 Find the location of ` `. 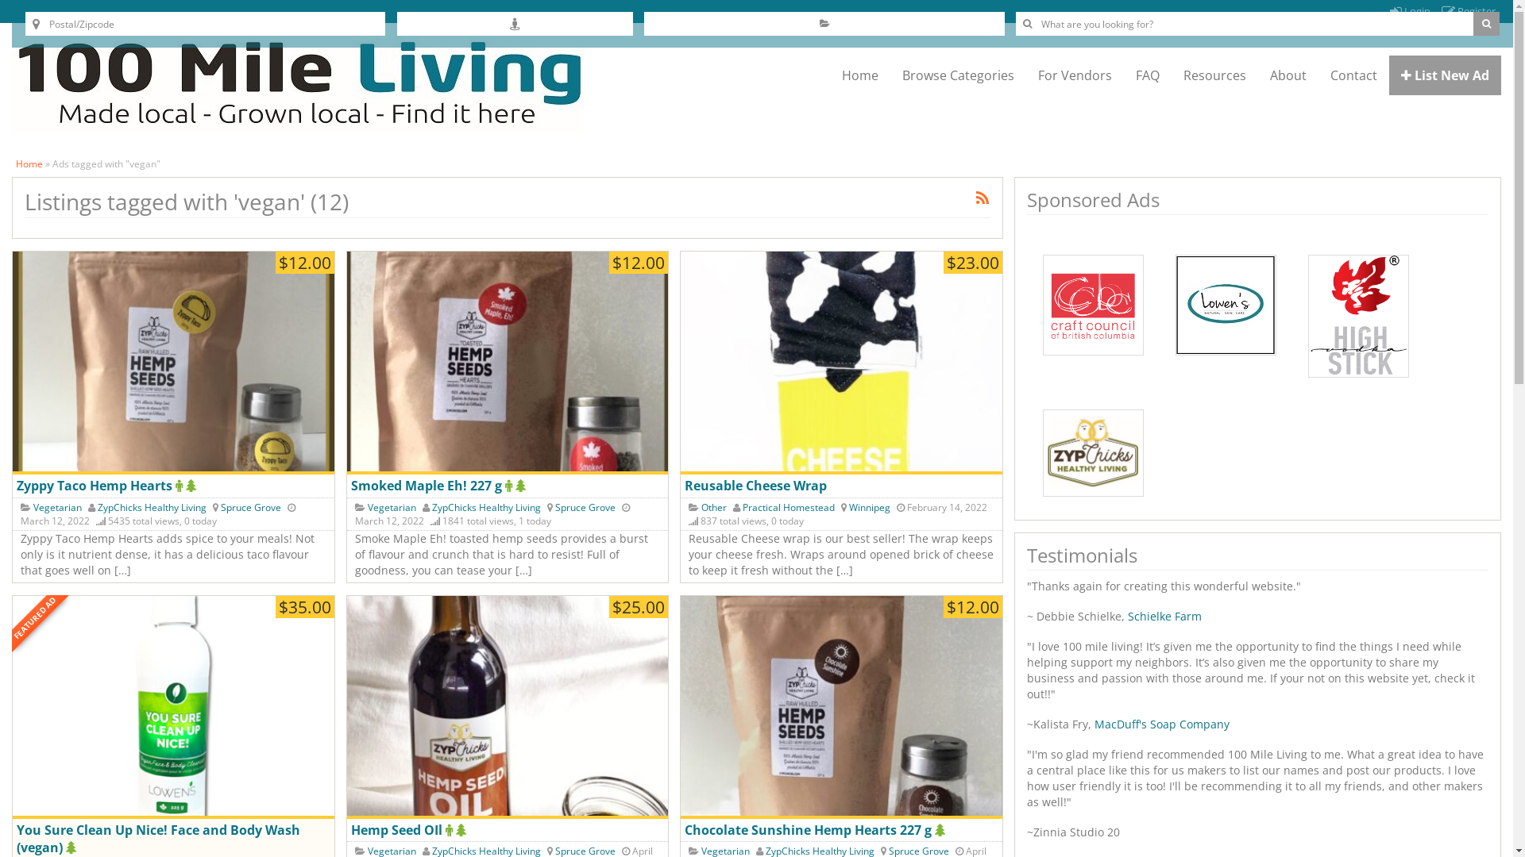

  is located at coordinates (510, 486).